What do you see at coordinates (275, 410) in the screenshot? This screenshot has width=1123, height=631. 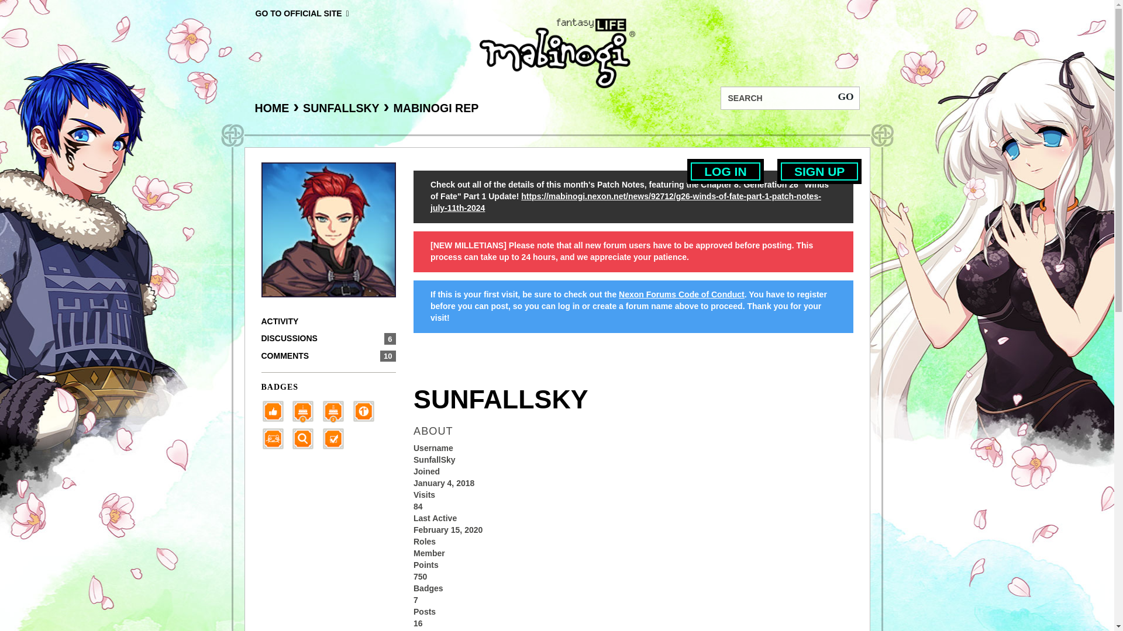 I see `Beginner` at bounding box center [275, 410].